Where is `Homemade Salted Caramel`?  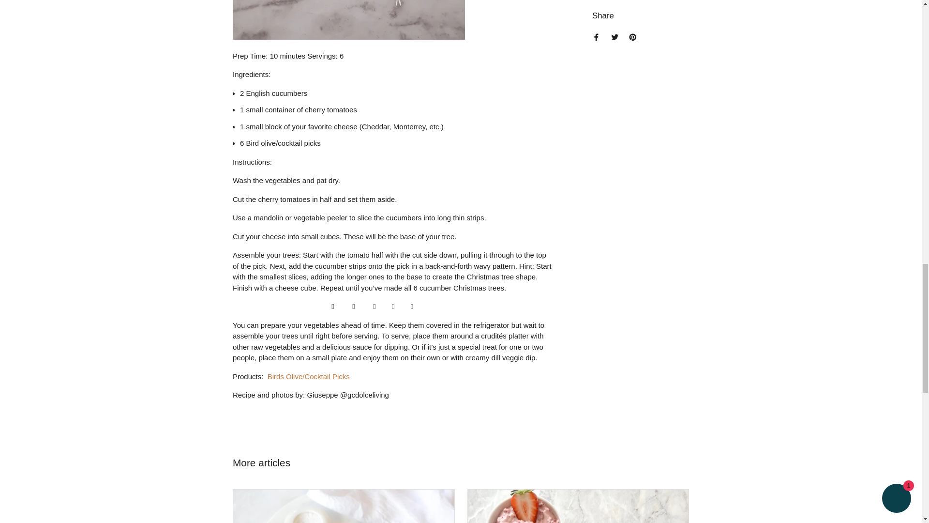
Homemade Salted Caramel is located at coordinates (344, 506).